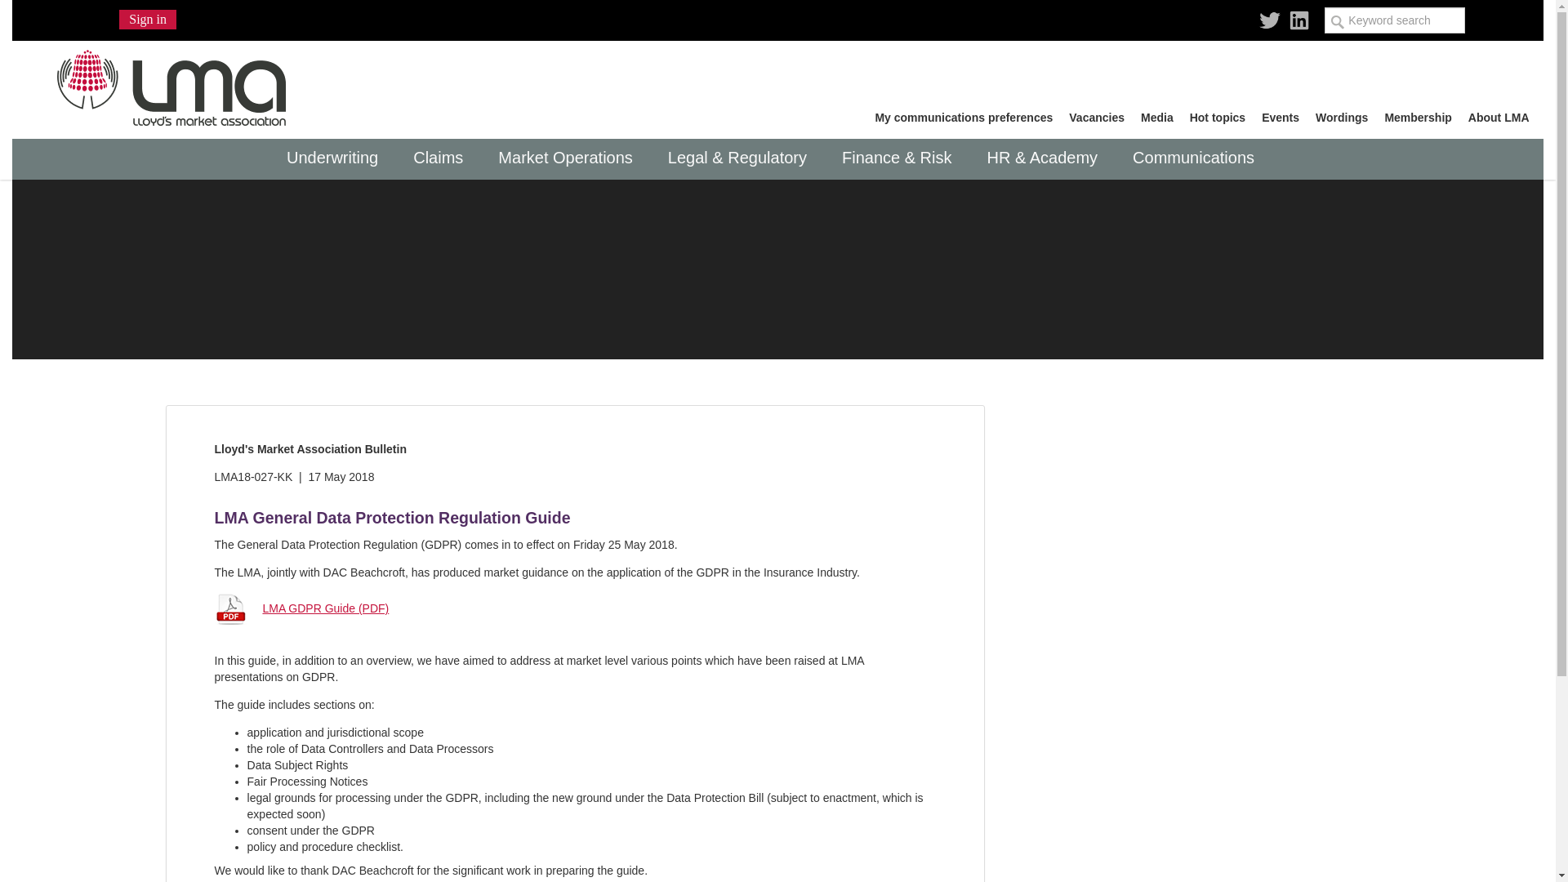  I want to click on Wordings, so click(1342, 118).